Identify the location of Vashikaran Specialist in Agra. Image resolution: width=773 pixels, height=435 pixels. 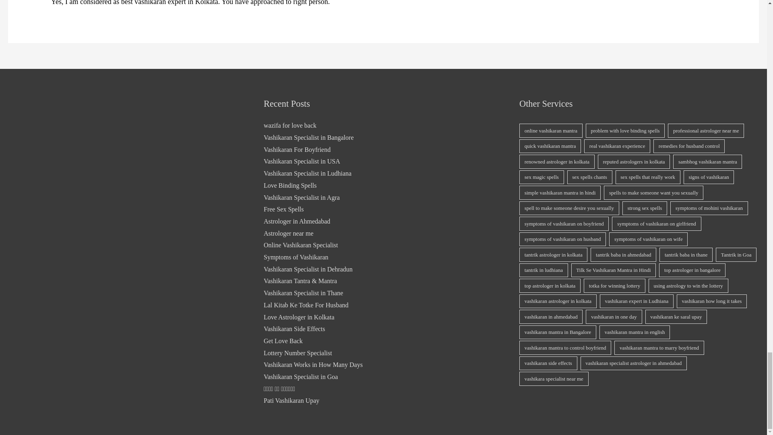
(302, 197).